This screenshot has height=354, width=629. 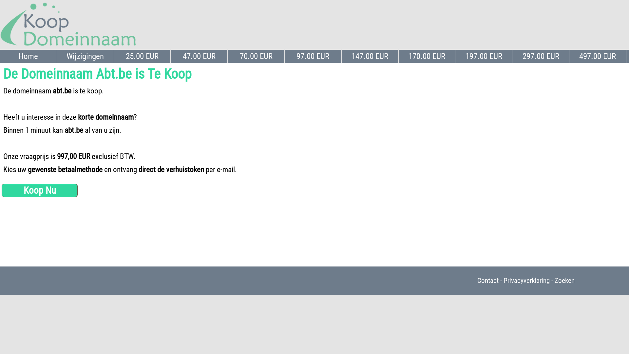 I want to click on Privacyverklaring, so click(x=527, y=281).